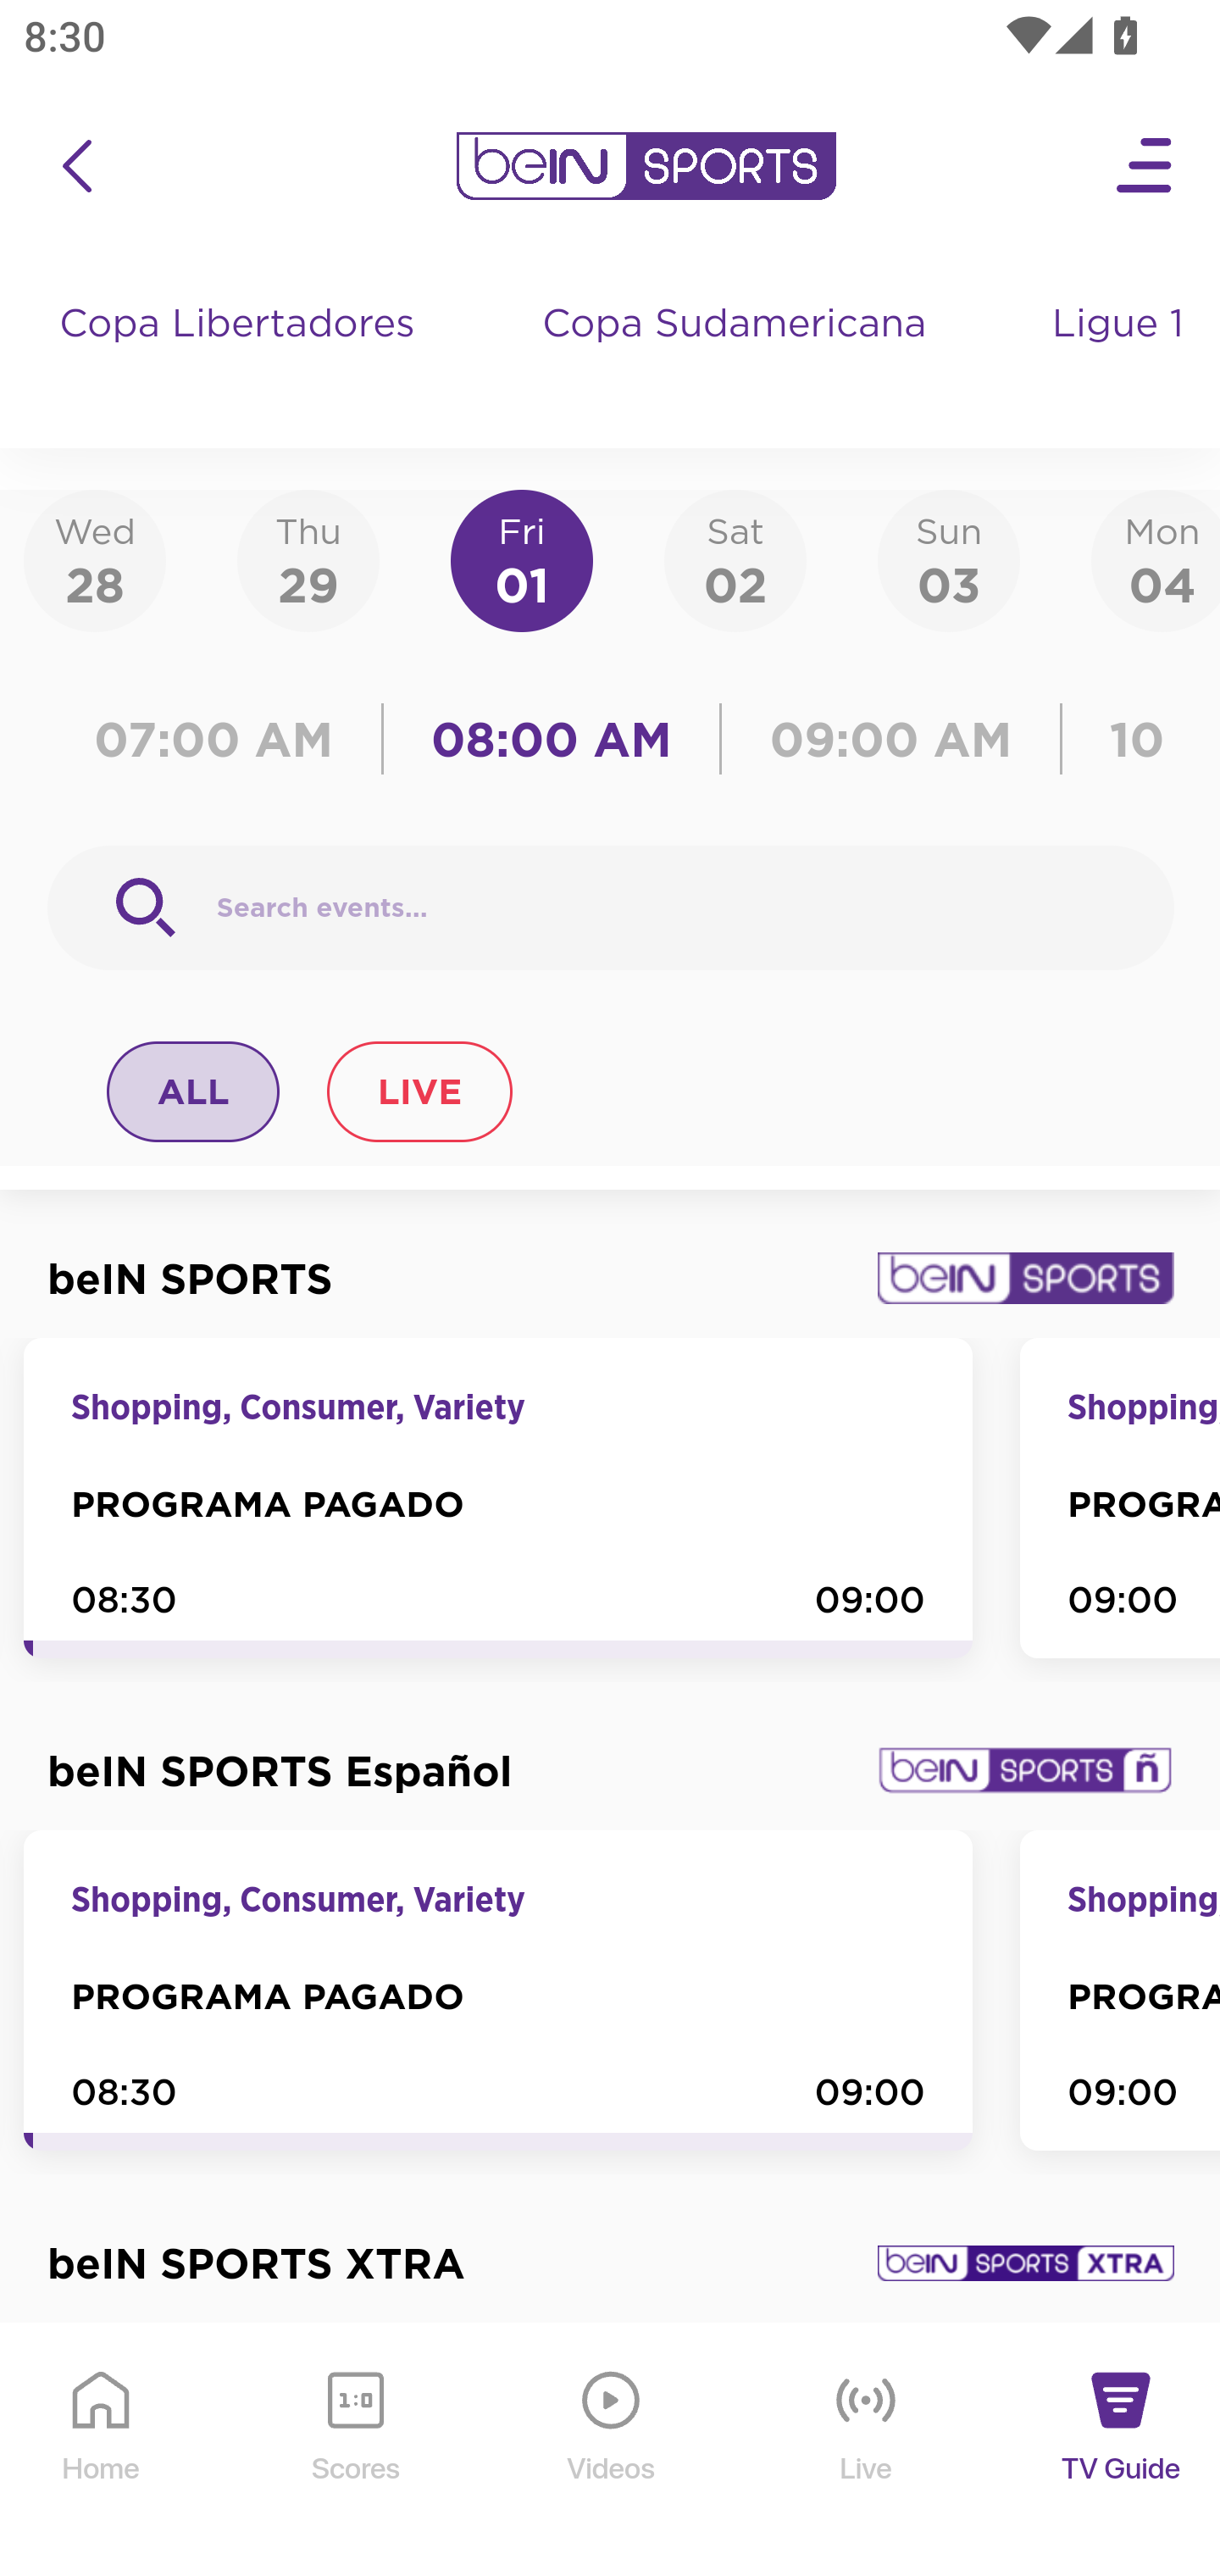 The height and width of the screenshot is (2576, 1220). Describe the element at coordinates (1145, 166) in the screenshot. I see `Open Menu Icon` at that location.